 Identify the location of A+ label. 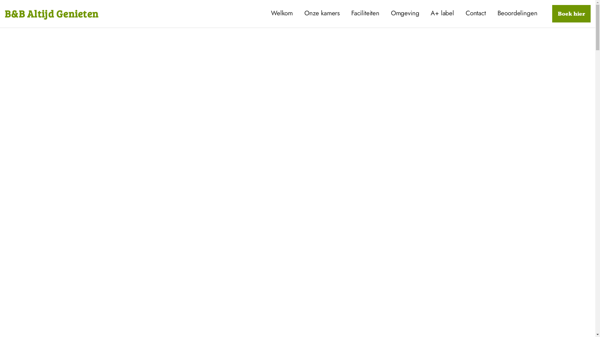
(442, 13).